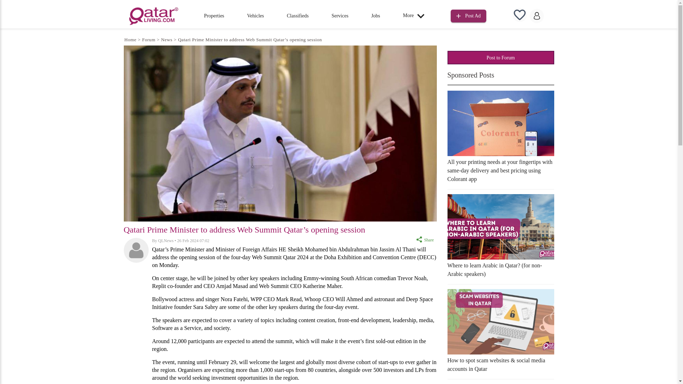 This screenshot has height=384, width=683. I want to click on Post Ad, so click(468, 15).